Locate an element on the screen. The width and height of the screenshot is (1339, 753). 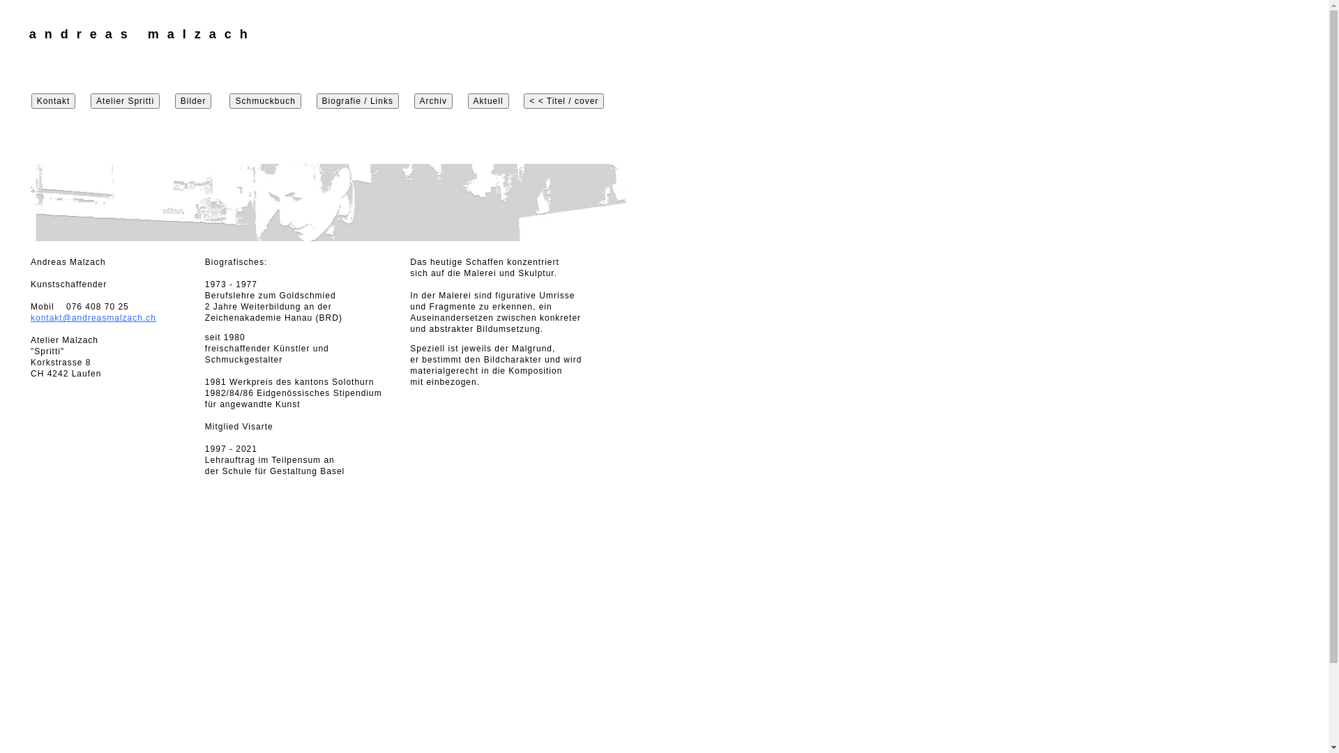
Atelier Spritti is located at coordinates (126, 100).